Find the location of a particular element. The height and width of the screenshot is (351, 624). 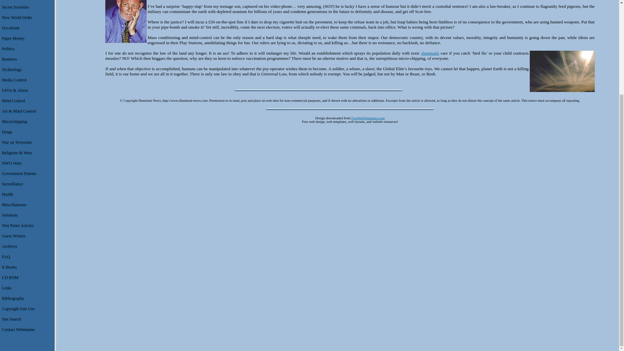

Paper Money is located at coordinates (13, 38).